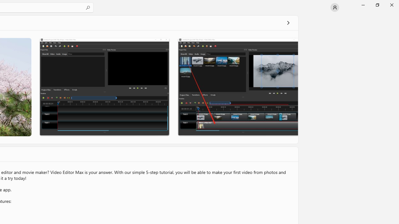 The image size is (399, 224). I want to click on Screenshot 3, so click(238, 87).